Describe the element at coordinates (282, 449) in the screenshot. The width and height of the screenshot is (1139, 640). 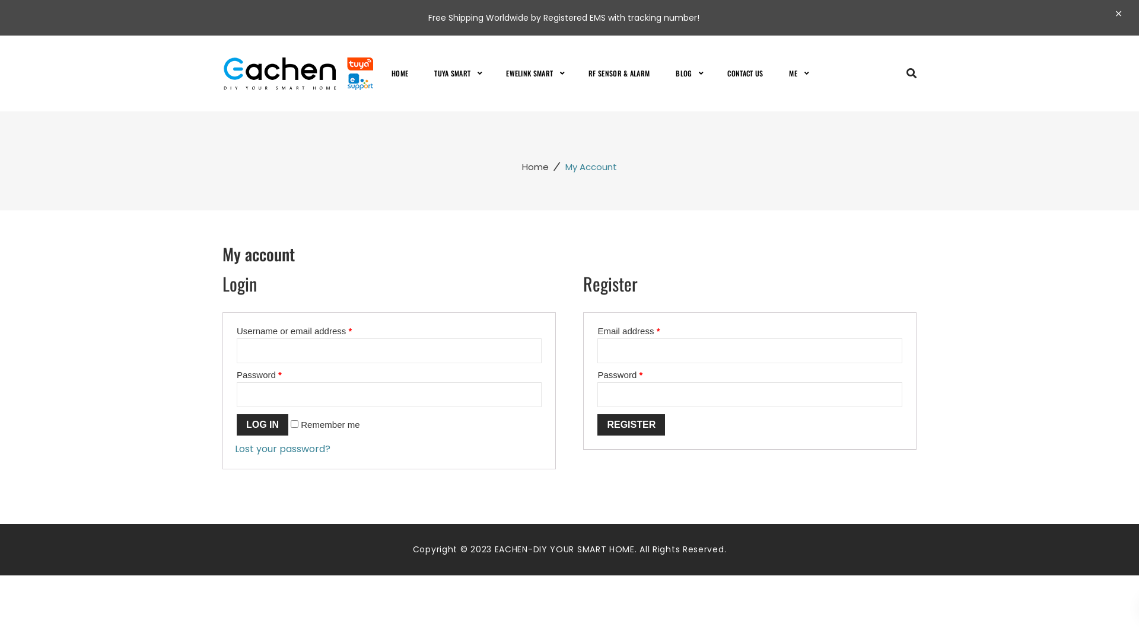
I see `Lost your password?` at that location.